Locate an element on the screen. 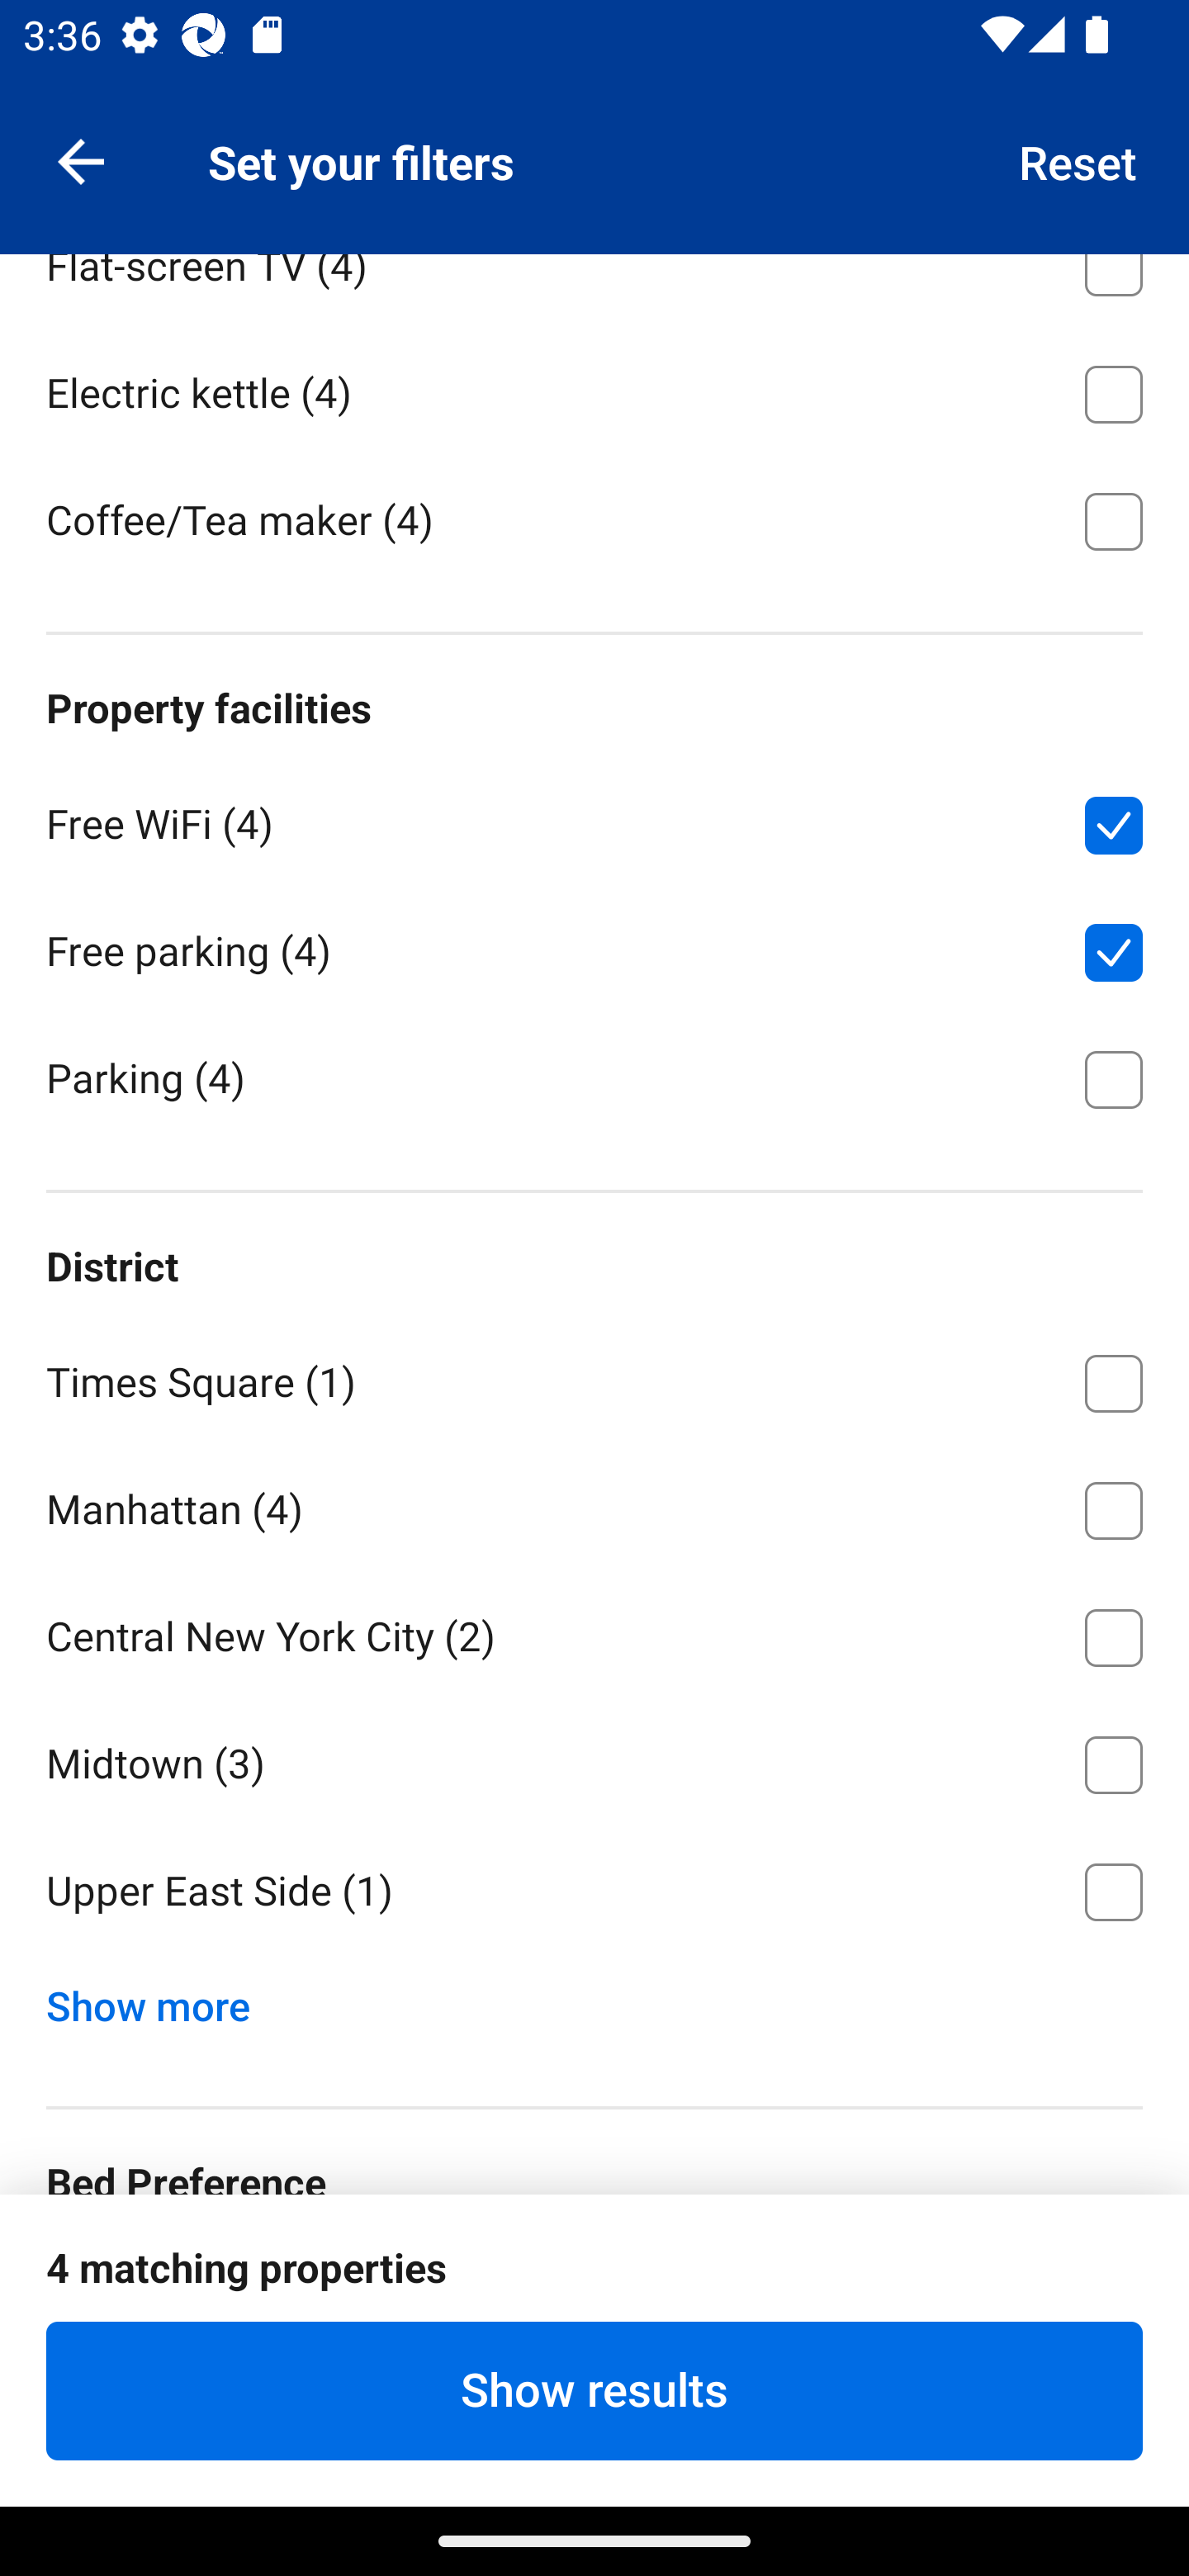  Parking ⁦(4) is located at coordinates (594, 1077).